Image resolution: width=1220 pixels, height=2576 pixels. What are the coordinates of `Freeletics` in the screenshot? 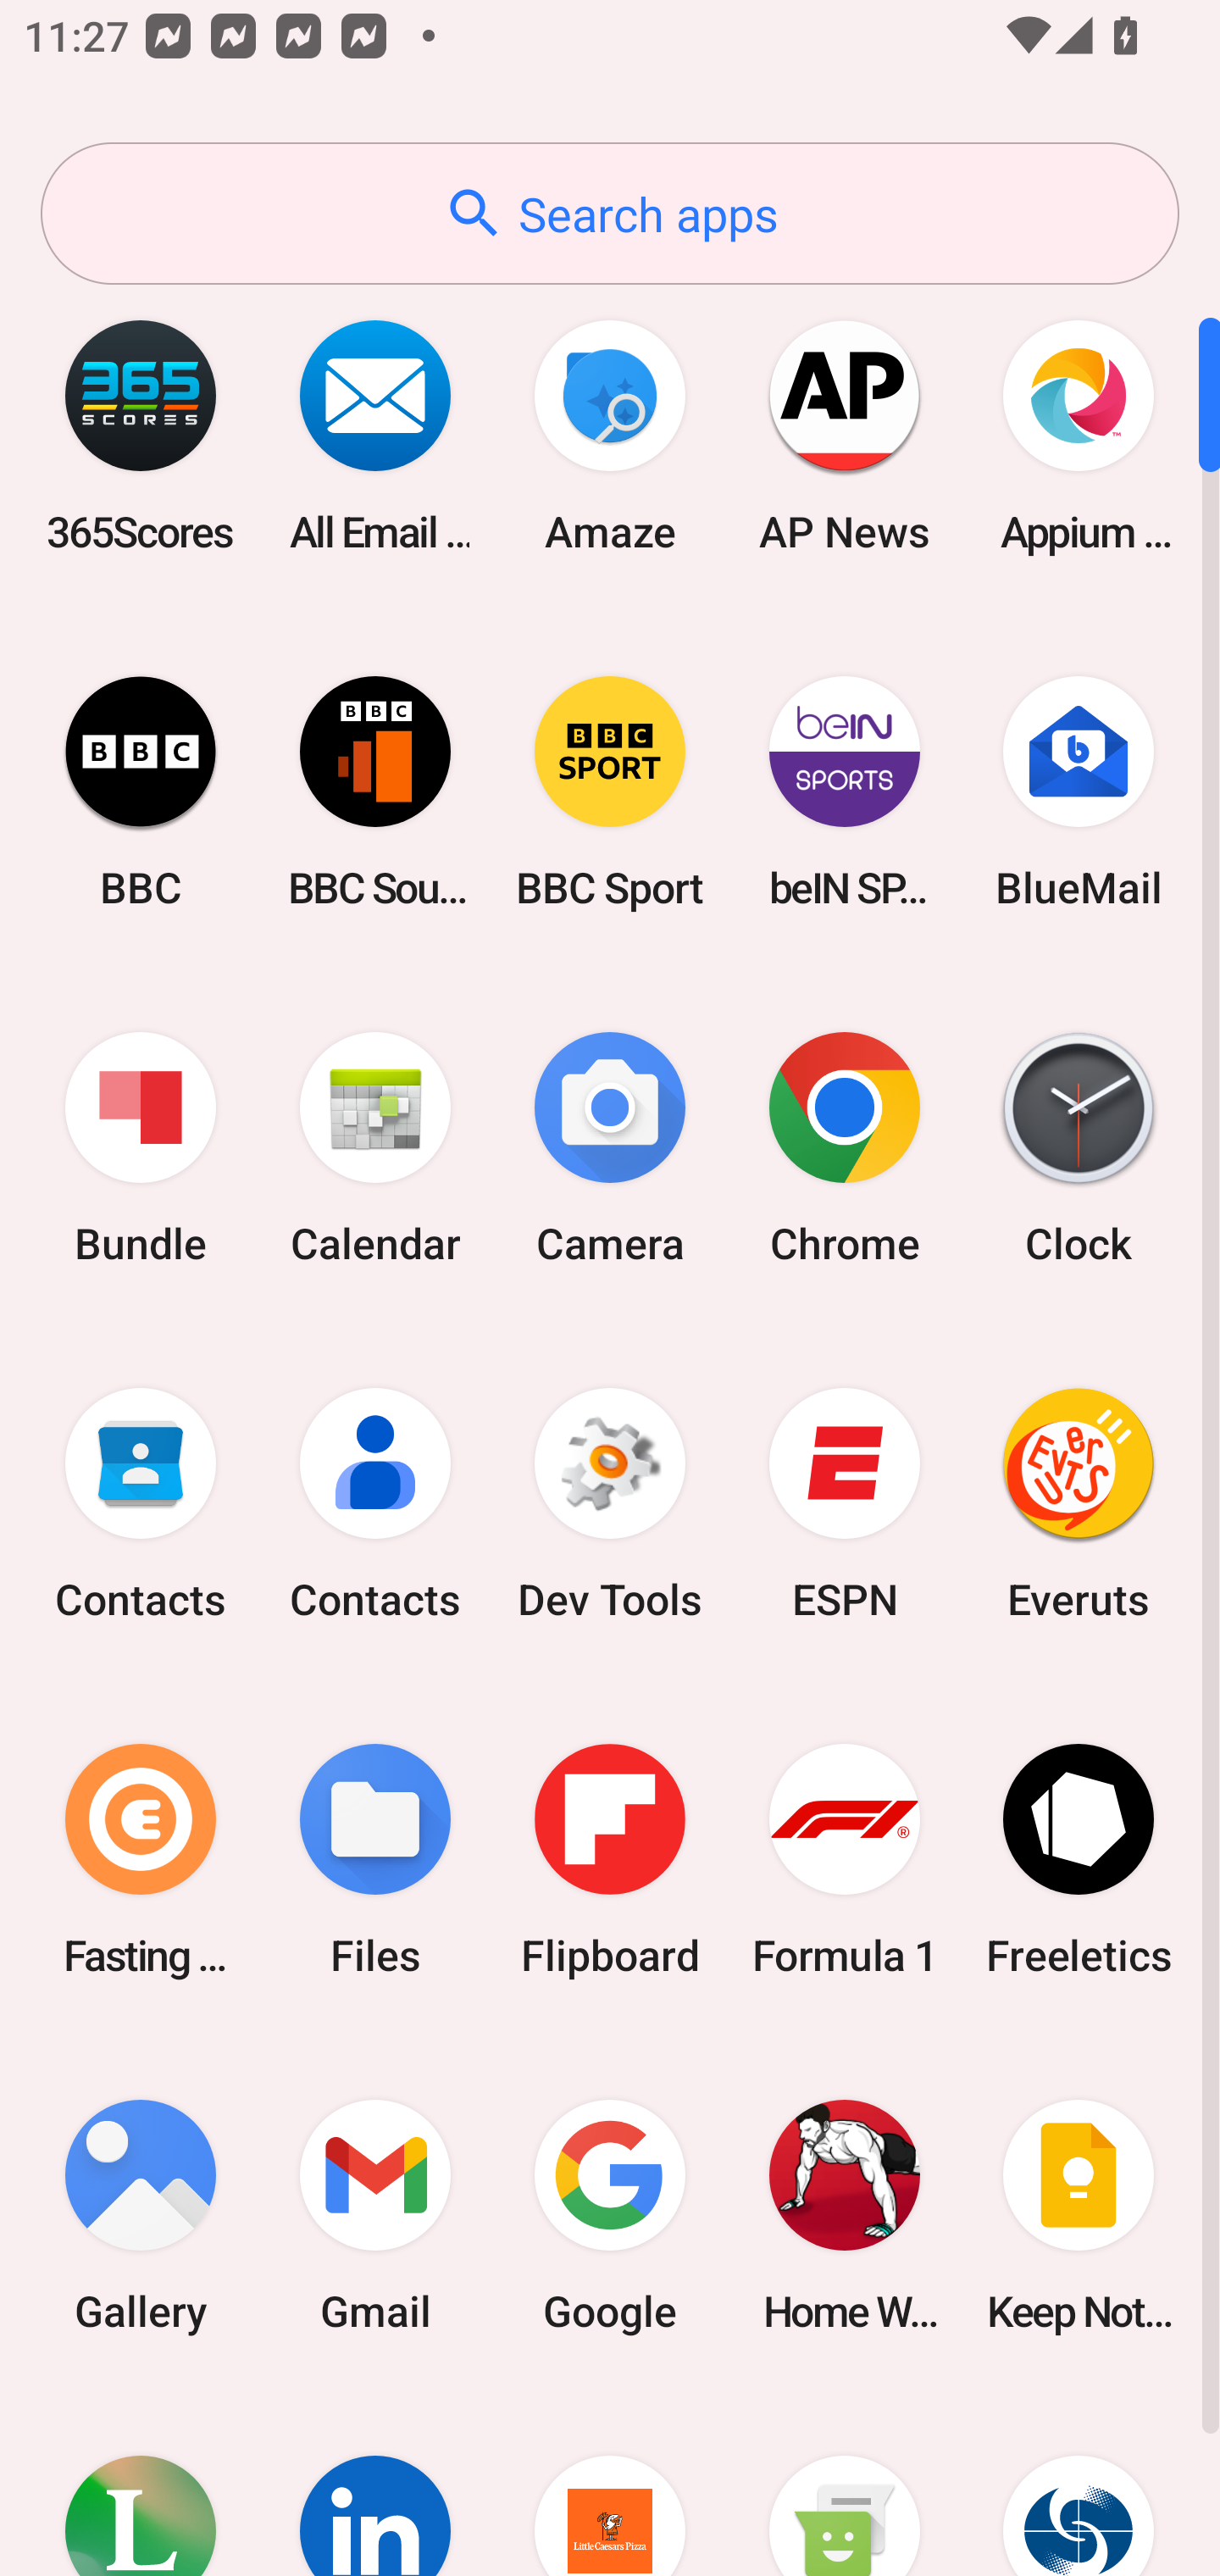 It's located at (1079, 1859).